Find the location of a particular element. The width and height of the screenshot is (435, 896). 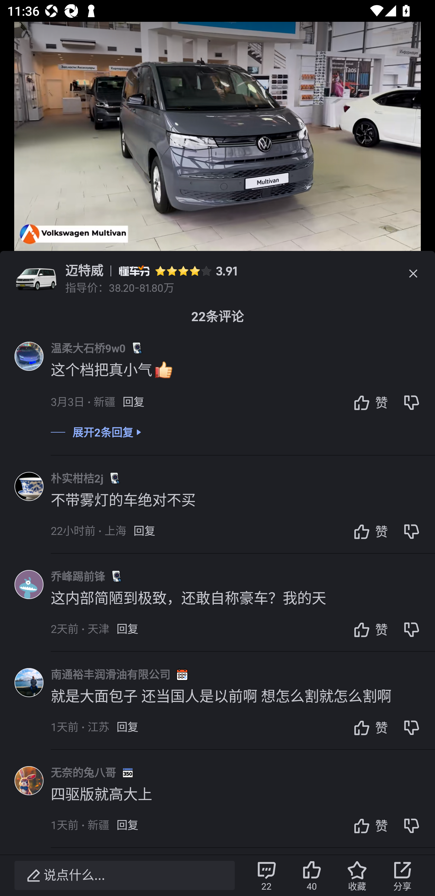

40 is located at coordinates (312, 875).